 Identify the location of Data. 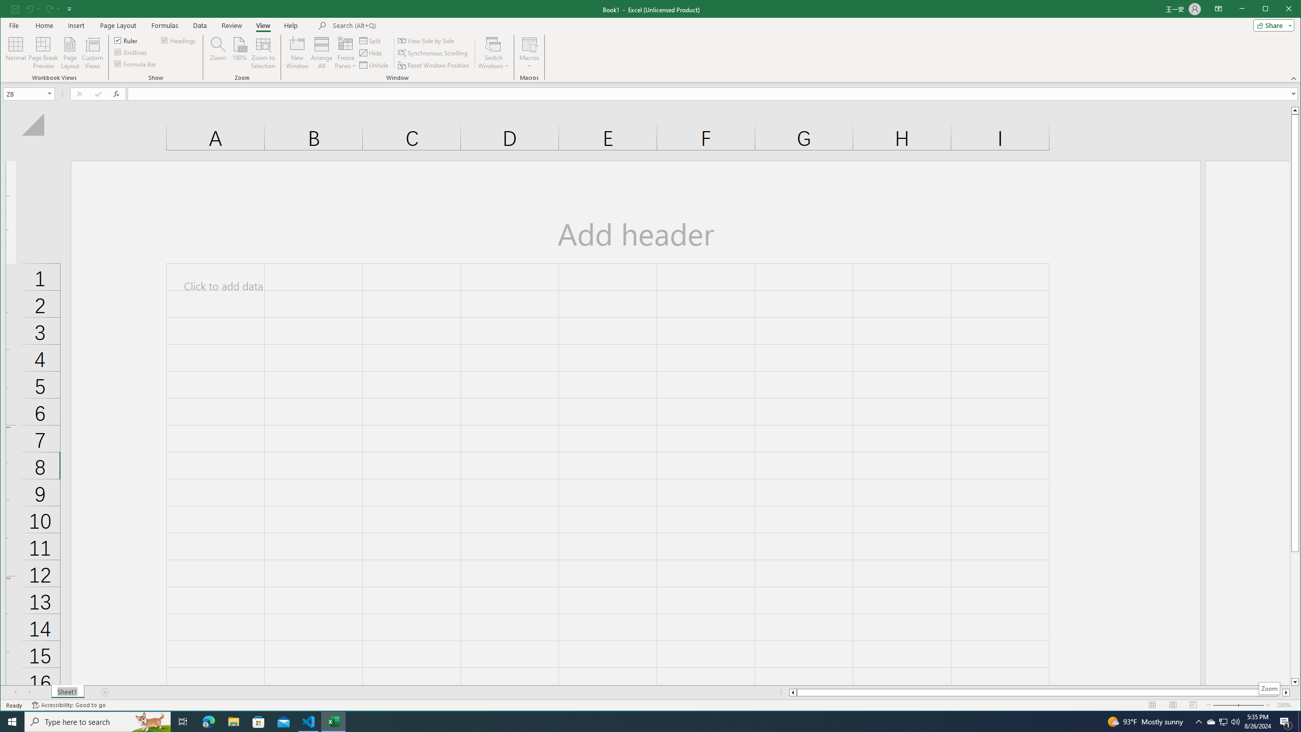
(199, 25).